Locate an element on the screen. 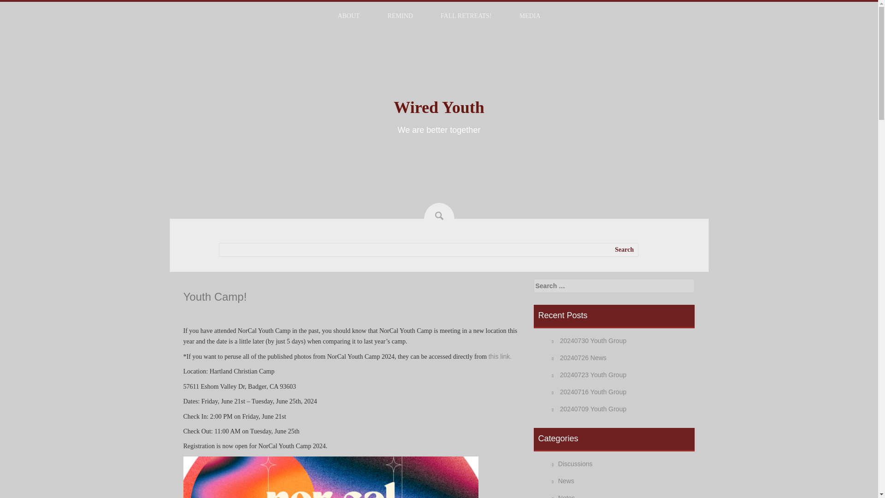 This screenshot has width=885, height=498. 20240723 Youth Group is located at coordinates (593, 374).